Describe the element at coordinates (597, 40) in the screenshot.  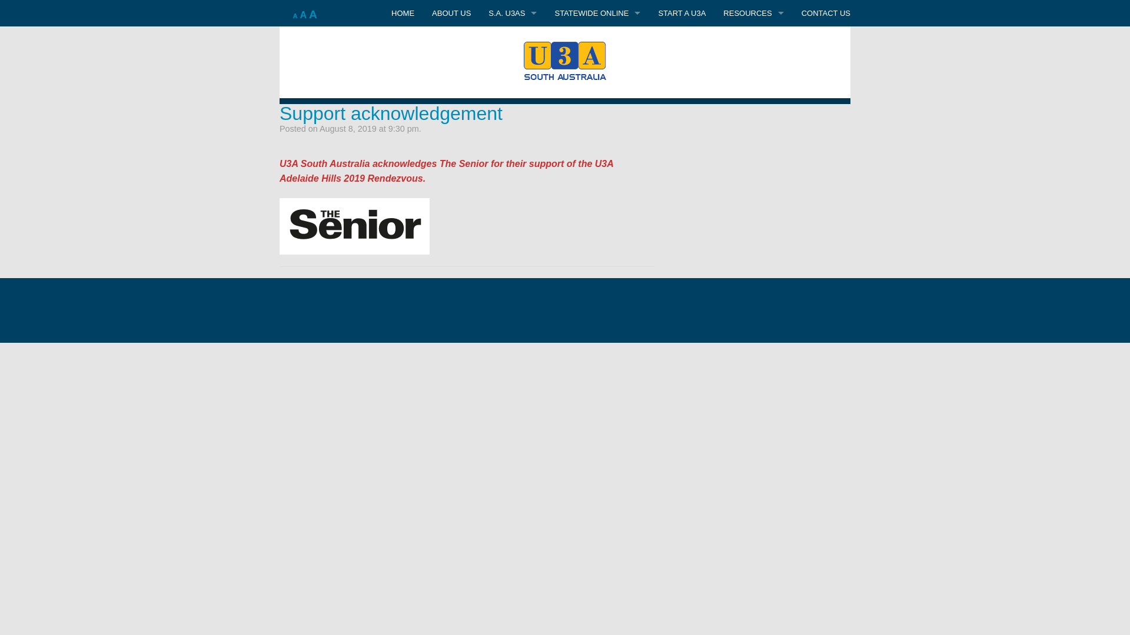
I see `COURSES ONLINE` at that location.